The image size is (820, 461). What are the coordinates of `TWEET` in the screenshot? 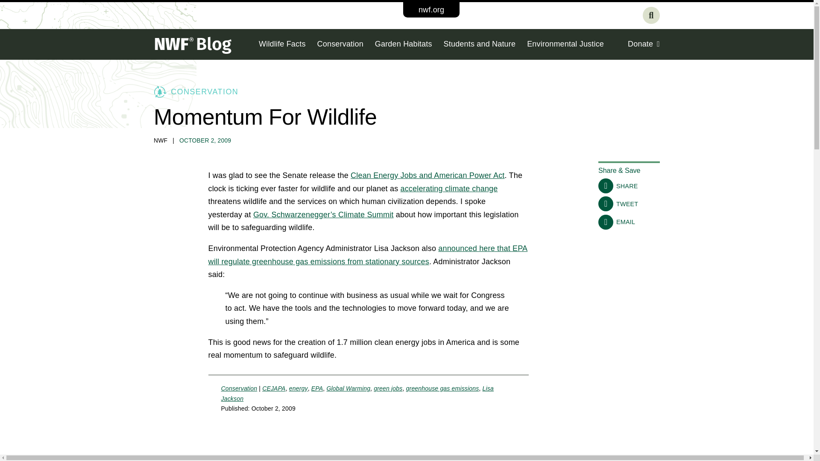 It's located at (618, 204).